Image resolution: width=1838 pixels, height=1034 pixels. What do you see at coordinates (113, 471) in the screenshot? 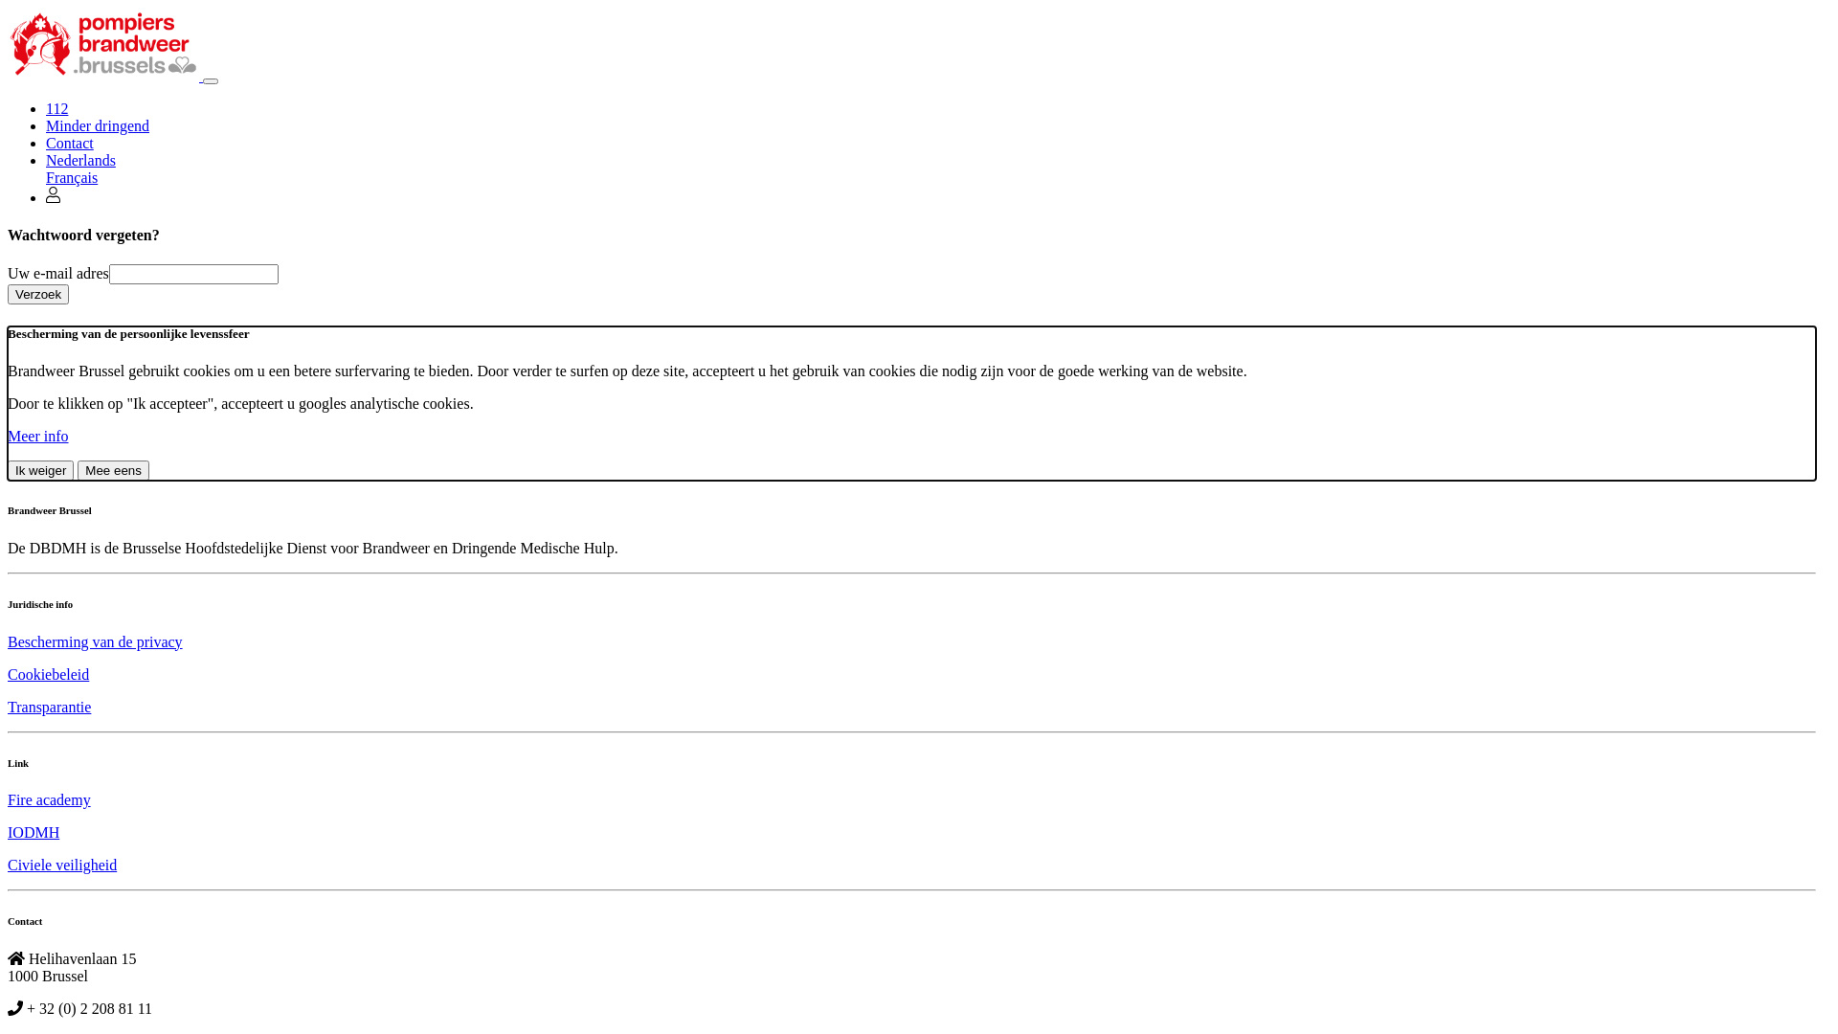
I see `Mee eens` at bounding box center [113, 471].